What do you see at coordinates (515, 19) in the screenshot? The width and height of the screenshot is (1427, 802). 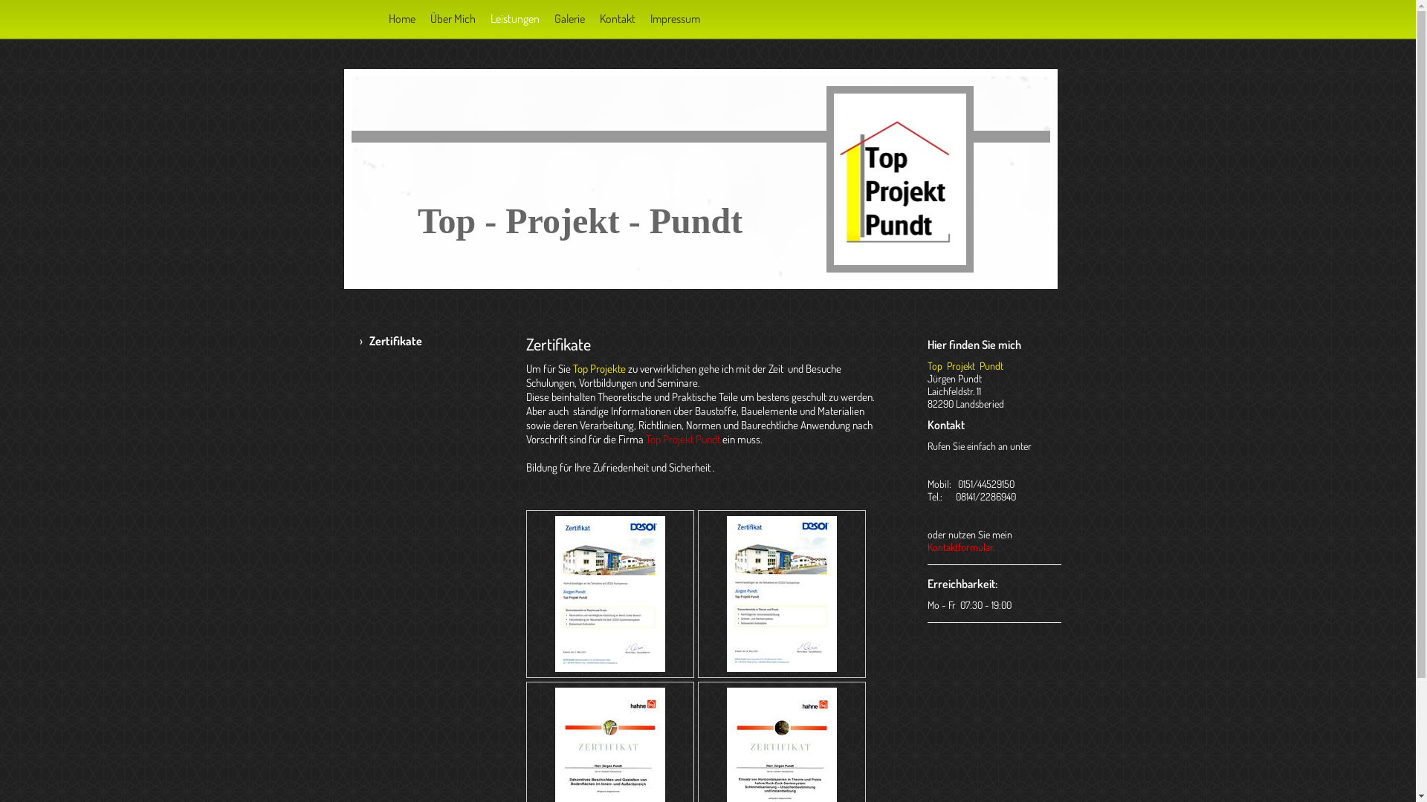 I see `Leistungen` at bounding box center [515, 19].